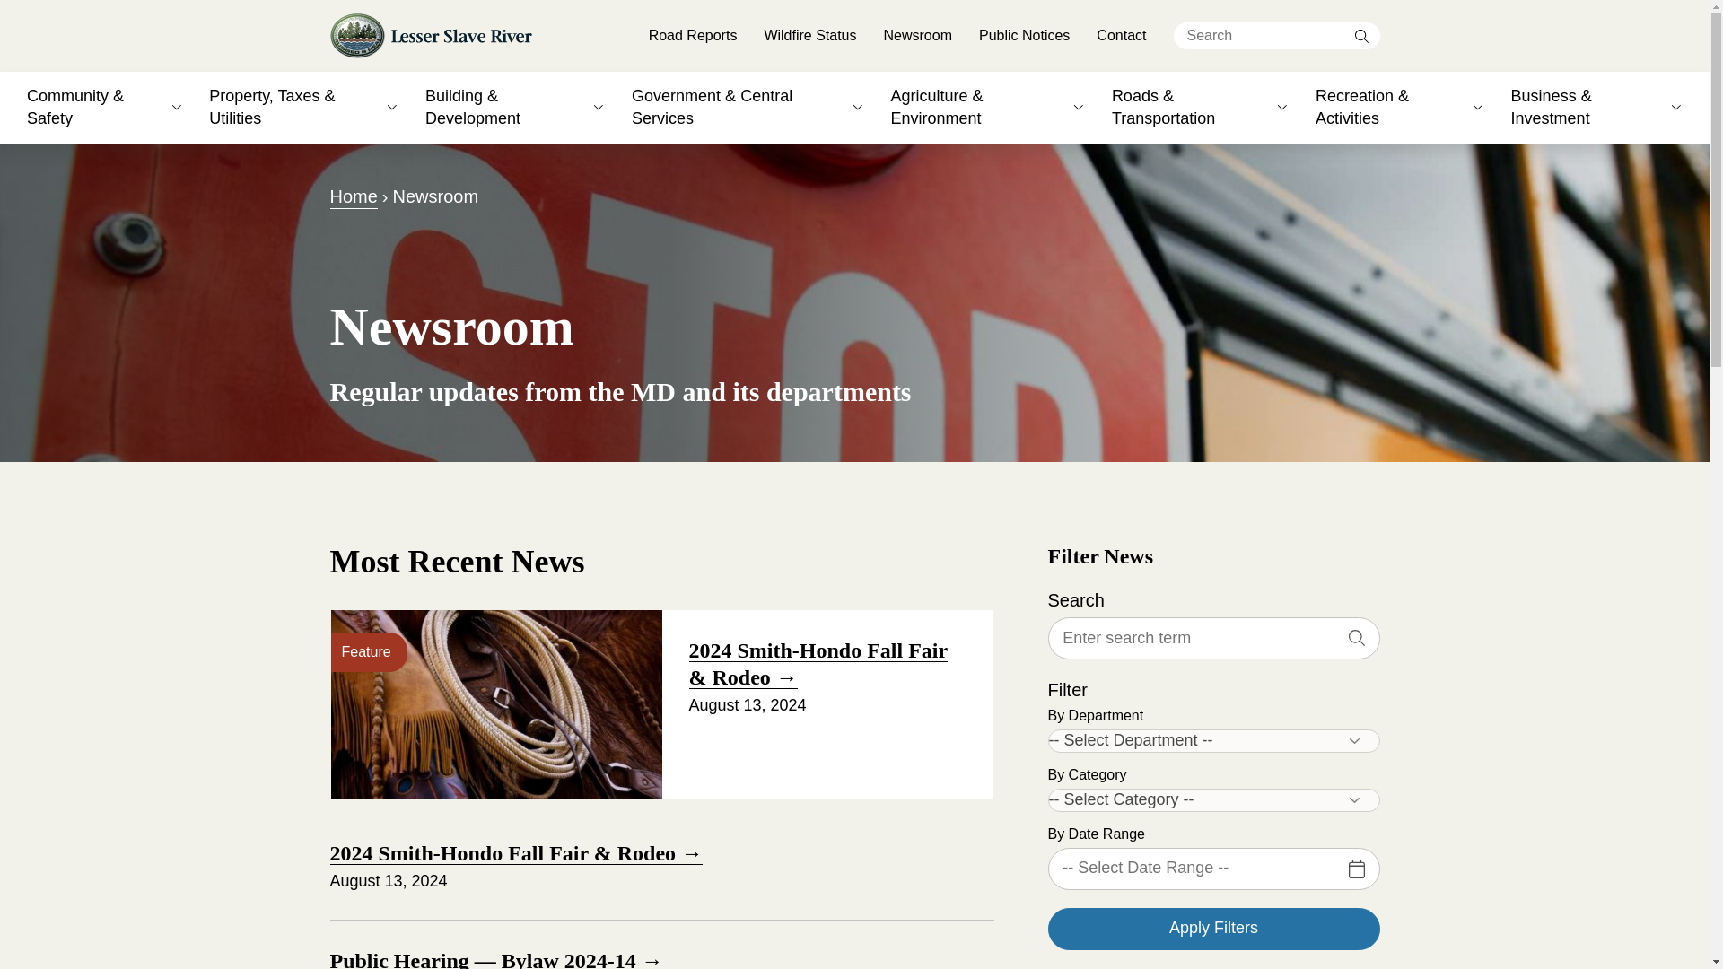 Image resolution: width=1723 pixels, height=969 pixels. I want to click on Information and resources on grinder pump maintenance, so click(1034, 21).